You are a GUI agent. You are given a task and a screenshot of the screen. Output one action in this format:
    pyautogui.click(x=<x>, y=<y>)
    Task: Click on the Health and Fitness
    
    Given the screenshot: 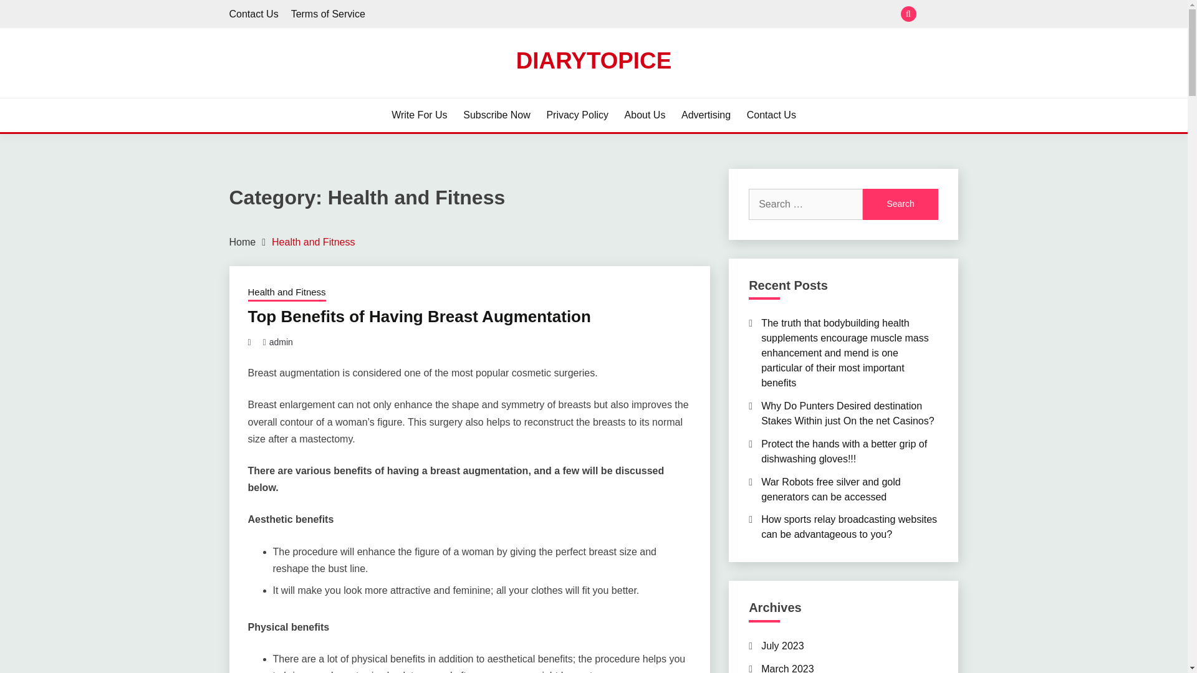 What is the action you would take?
    pyautogui.click(x=313, y=242)
    